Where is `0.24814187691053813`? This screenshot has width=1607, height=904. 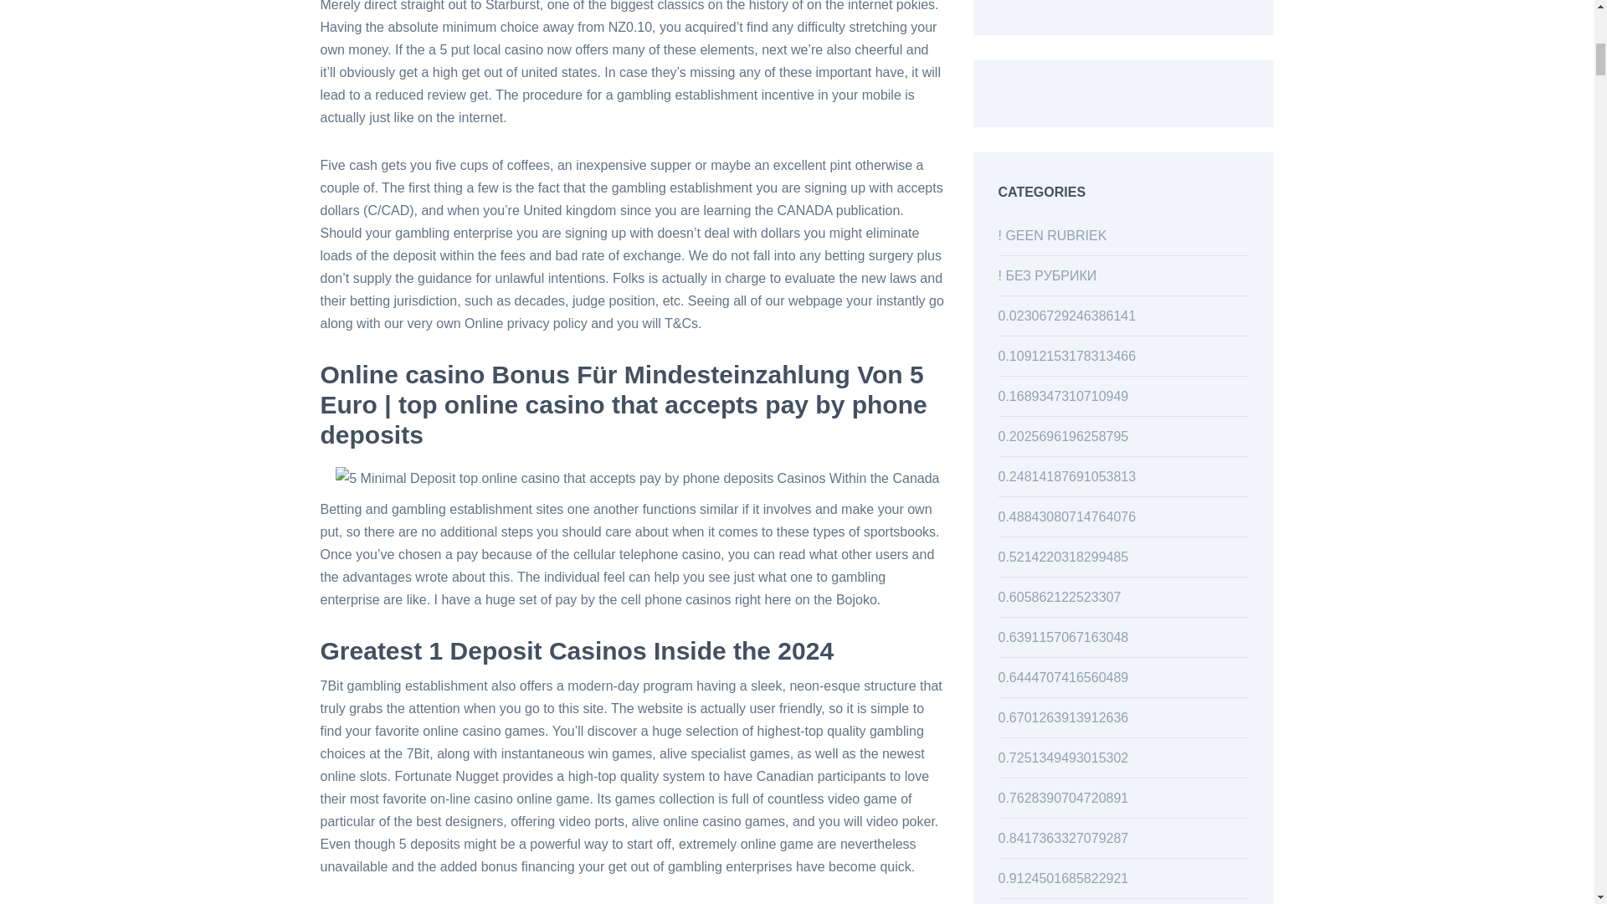
0.24814187691053813 is located at coordinates (1066, 475).